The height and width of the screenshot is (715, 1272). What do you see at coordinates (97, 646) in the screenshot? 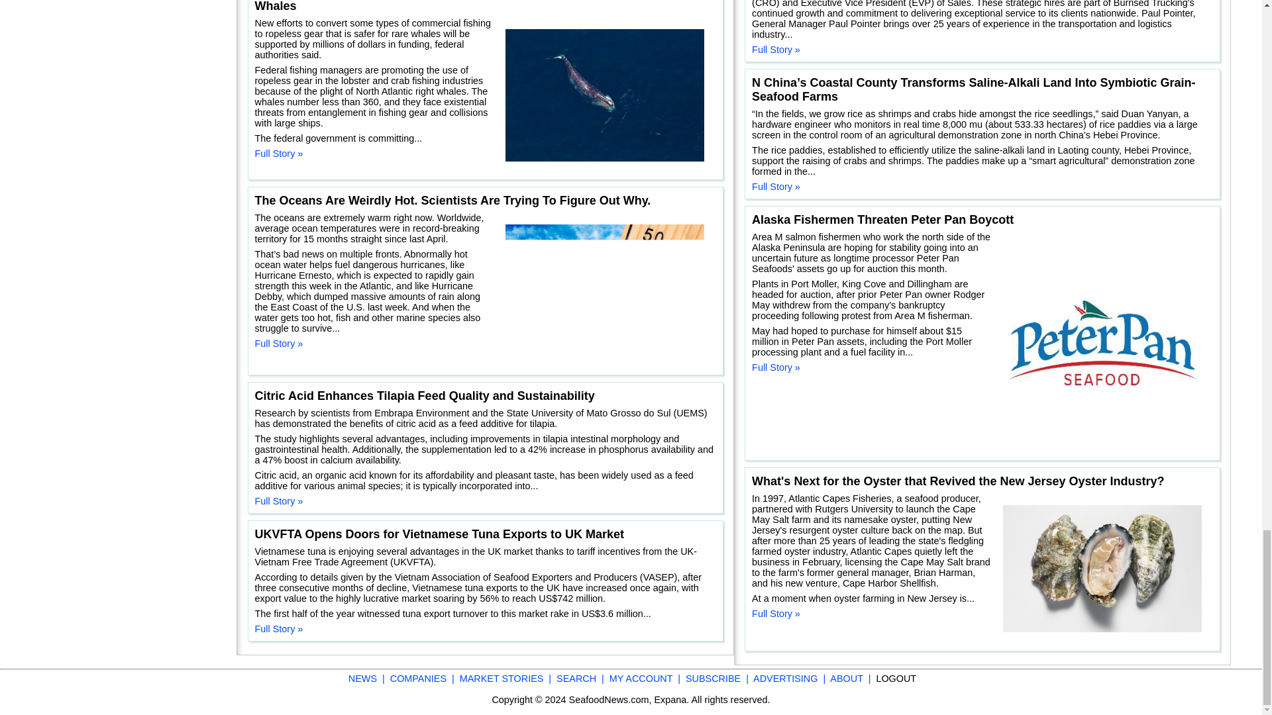
I see `Market Story` at bounding box center [97, 646].